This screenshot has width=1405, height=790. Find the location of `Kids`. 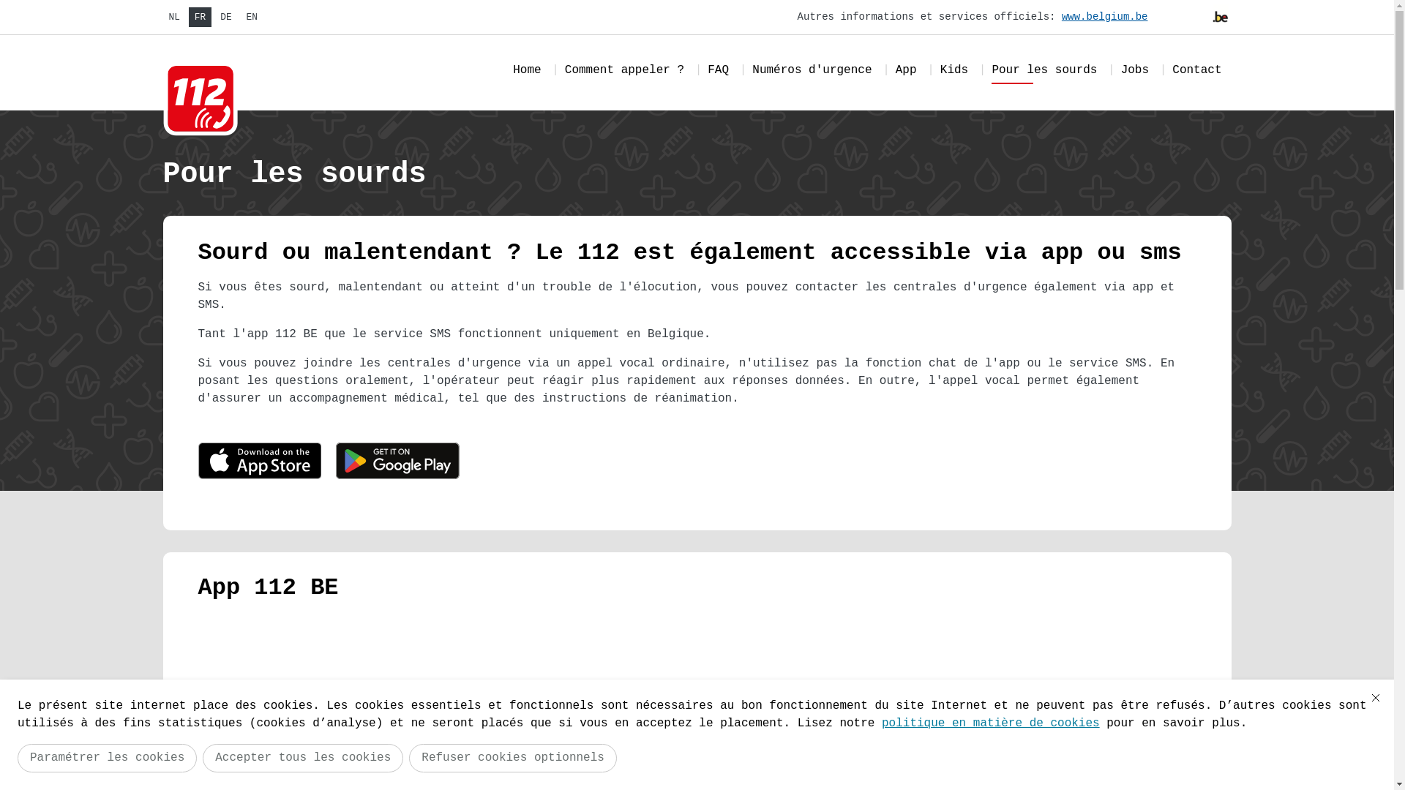

Kids is located at coordinates (954, 73).